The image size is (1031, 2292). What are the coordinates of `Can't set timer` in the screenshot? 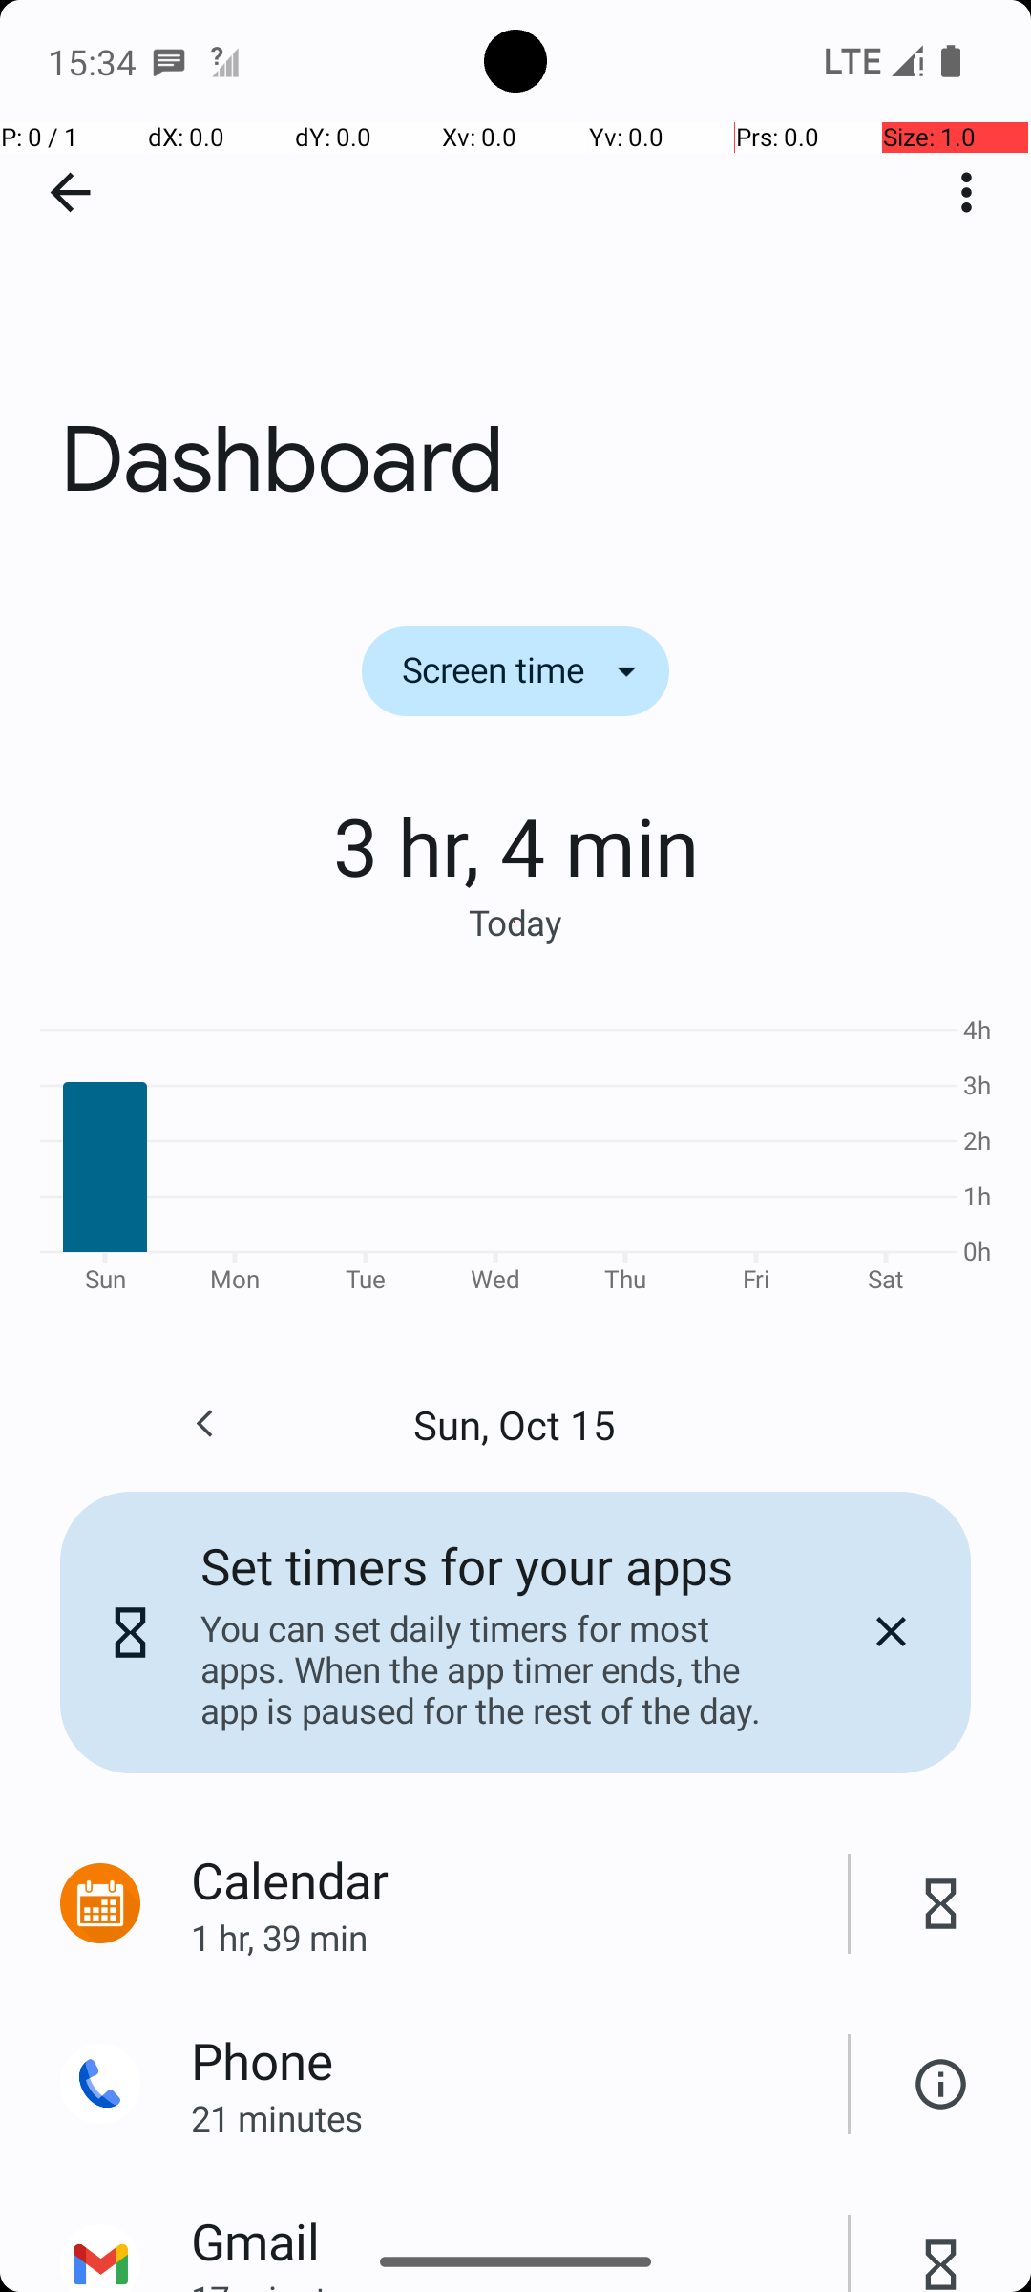 It's located at (941, 2084).